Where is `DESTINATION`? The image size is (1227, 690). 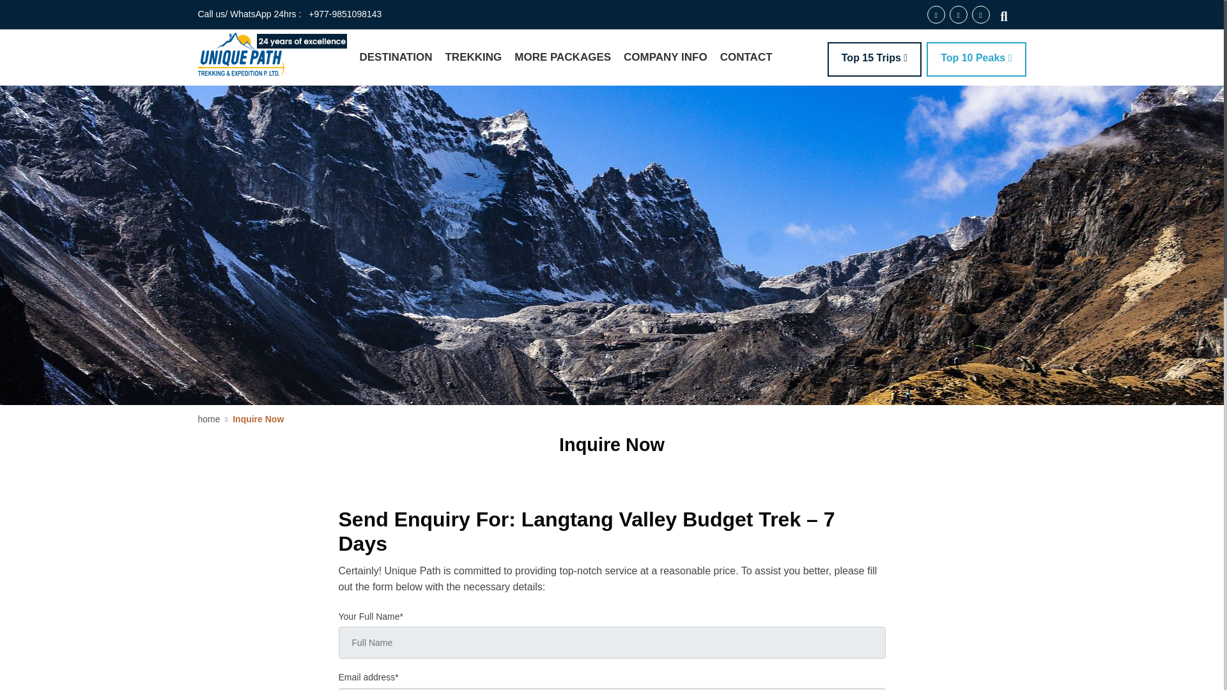 DESTINATION is located at coordinates (395, 57).